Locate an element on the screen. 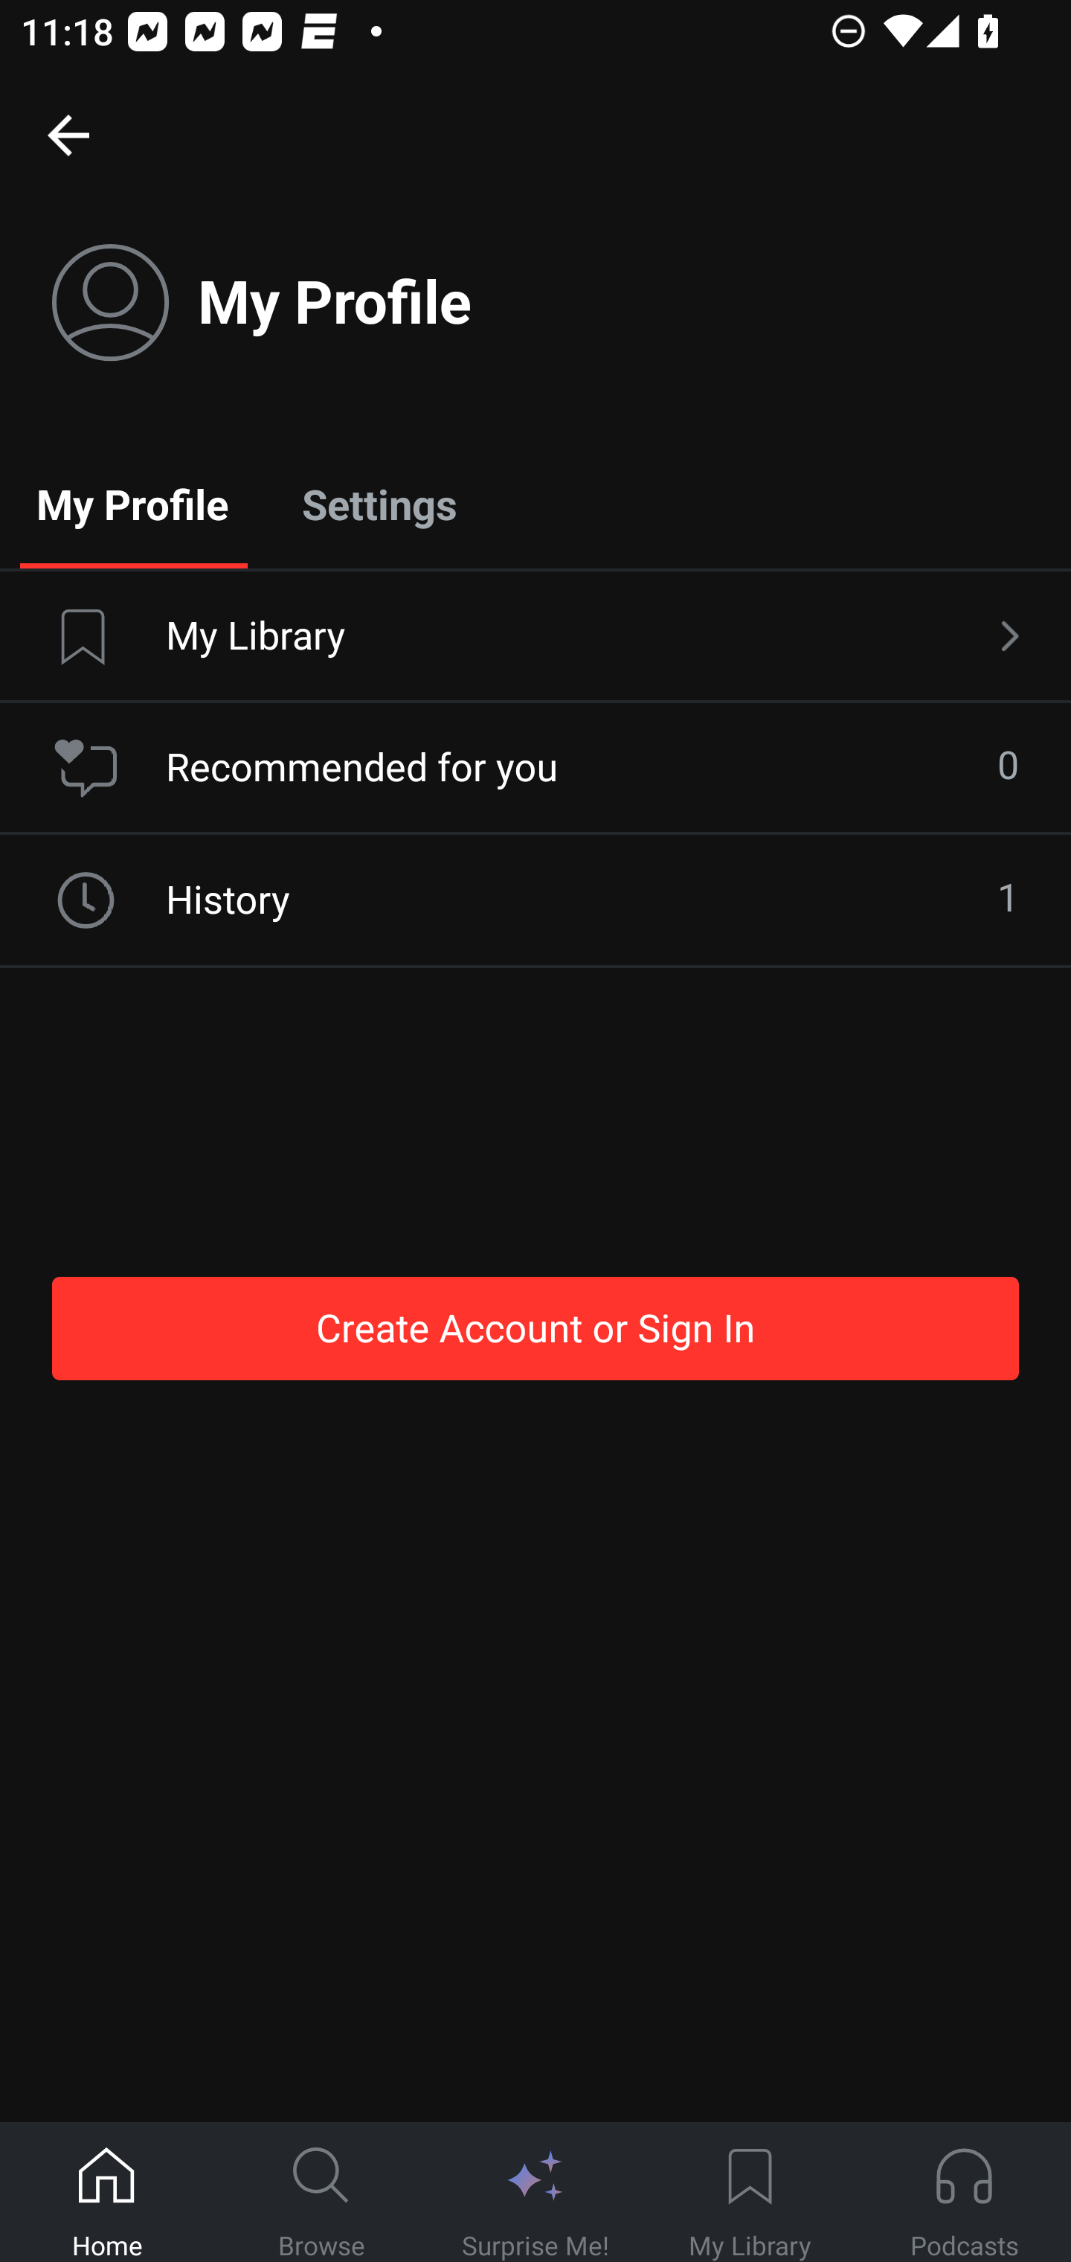  My Library is located at coordinates (535, 637).